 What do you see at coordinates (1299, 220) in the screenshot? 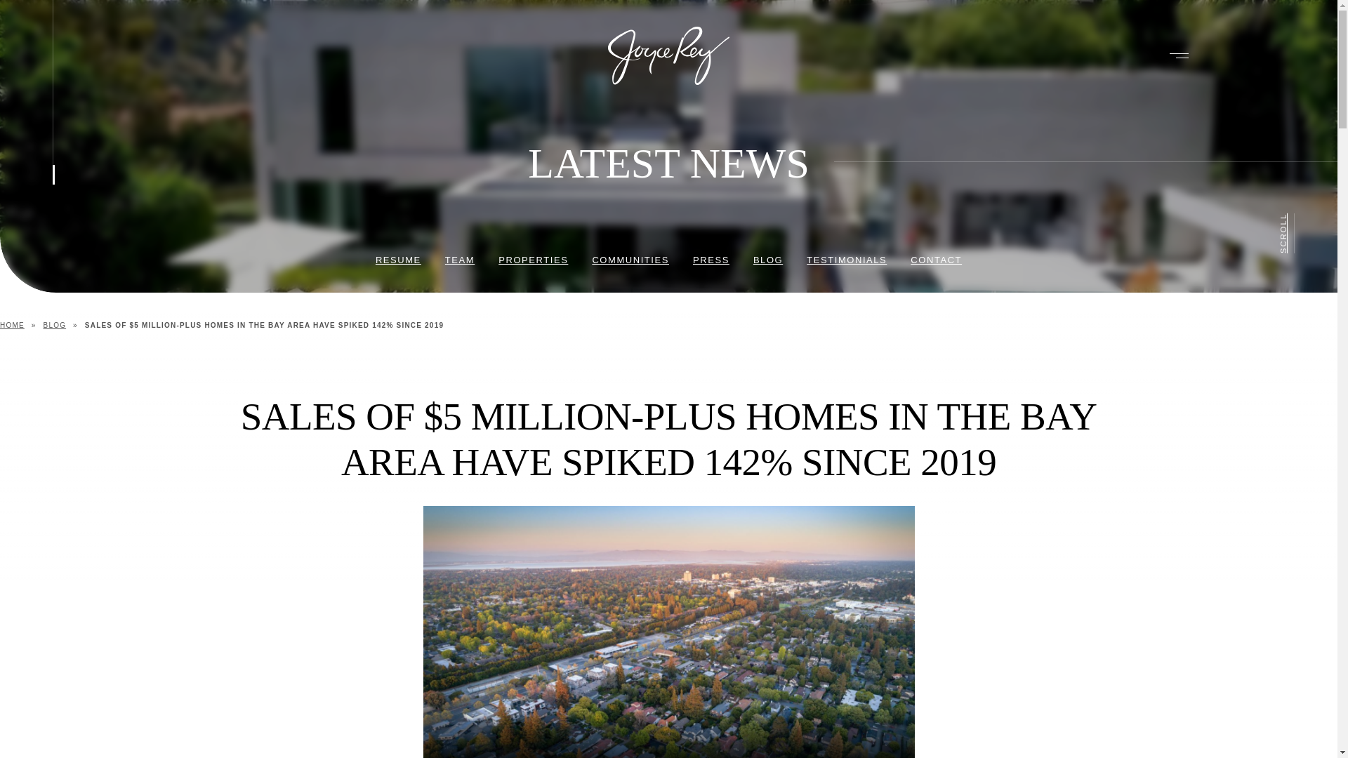
I see `SCROLL` at bounding box center [1299, 220].